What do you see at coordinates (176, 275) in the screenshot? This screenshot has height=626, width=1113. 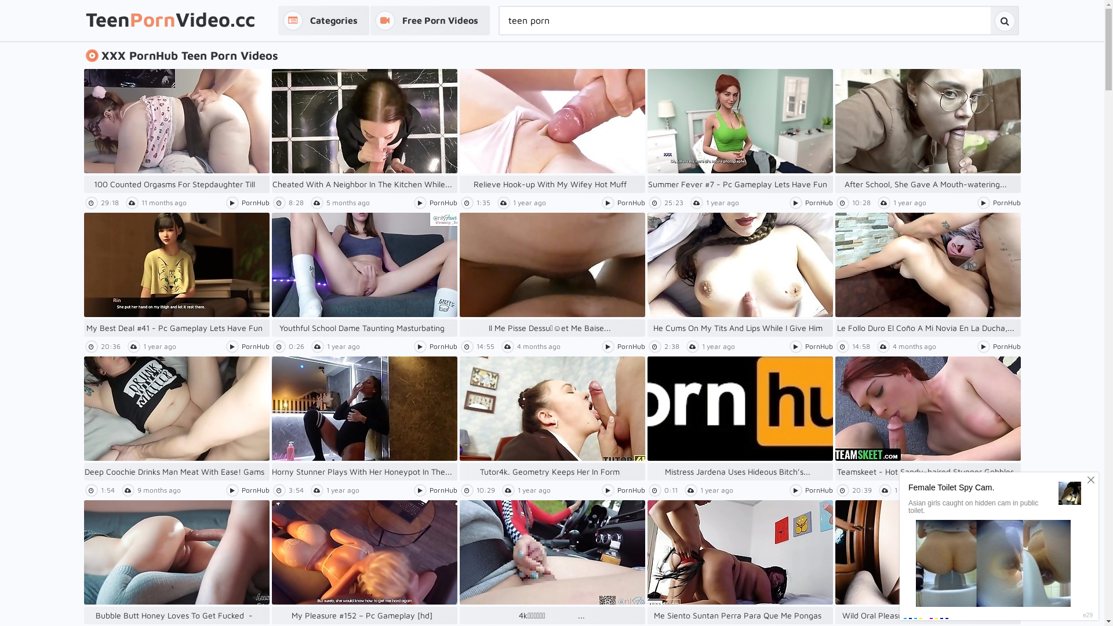 I see `My Best Deal #41 - Pc Gameplay Lets Have Fun (hd)` at bounding box center [176, 275].